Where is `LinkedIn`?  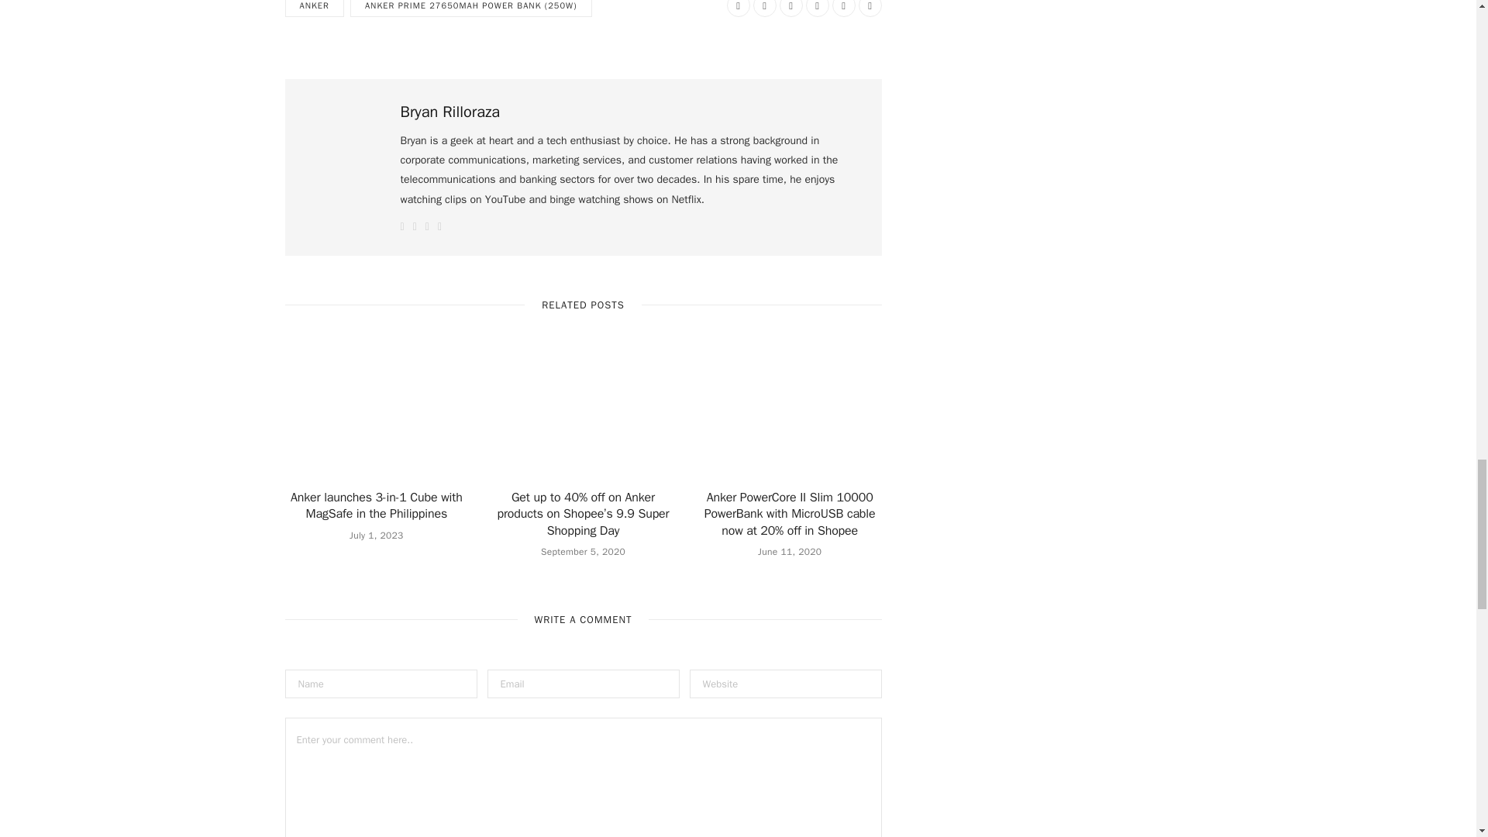
LinkedIn is located at coordinates (843, 8).